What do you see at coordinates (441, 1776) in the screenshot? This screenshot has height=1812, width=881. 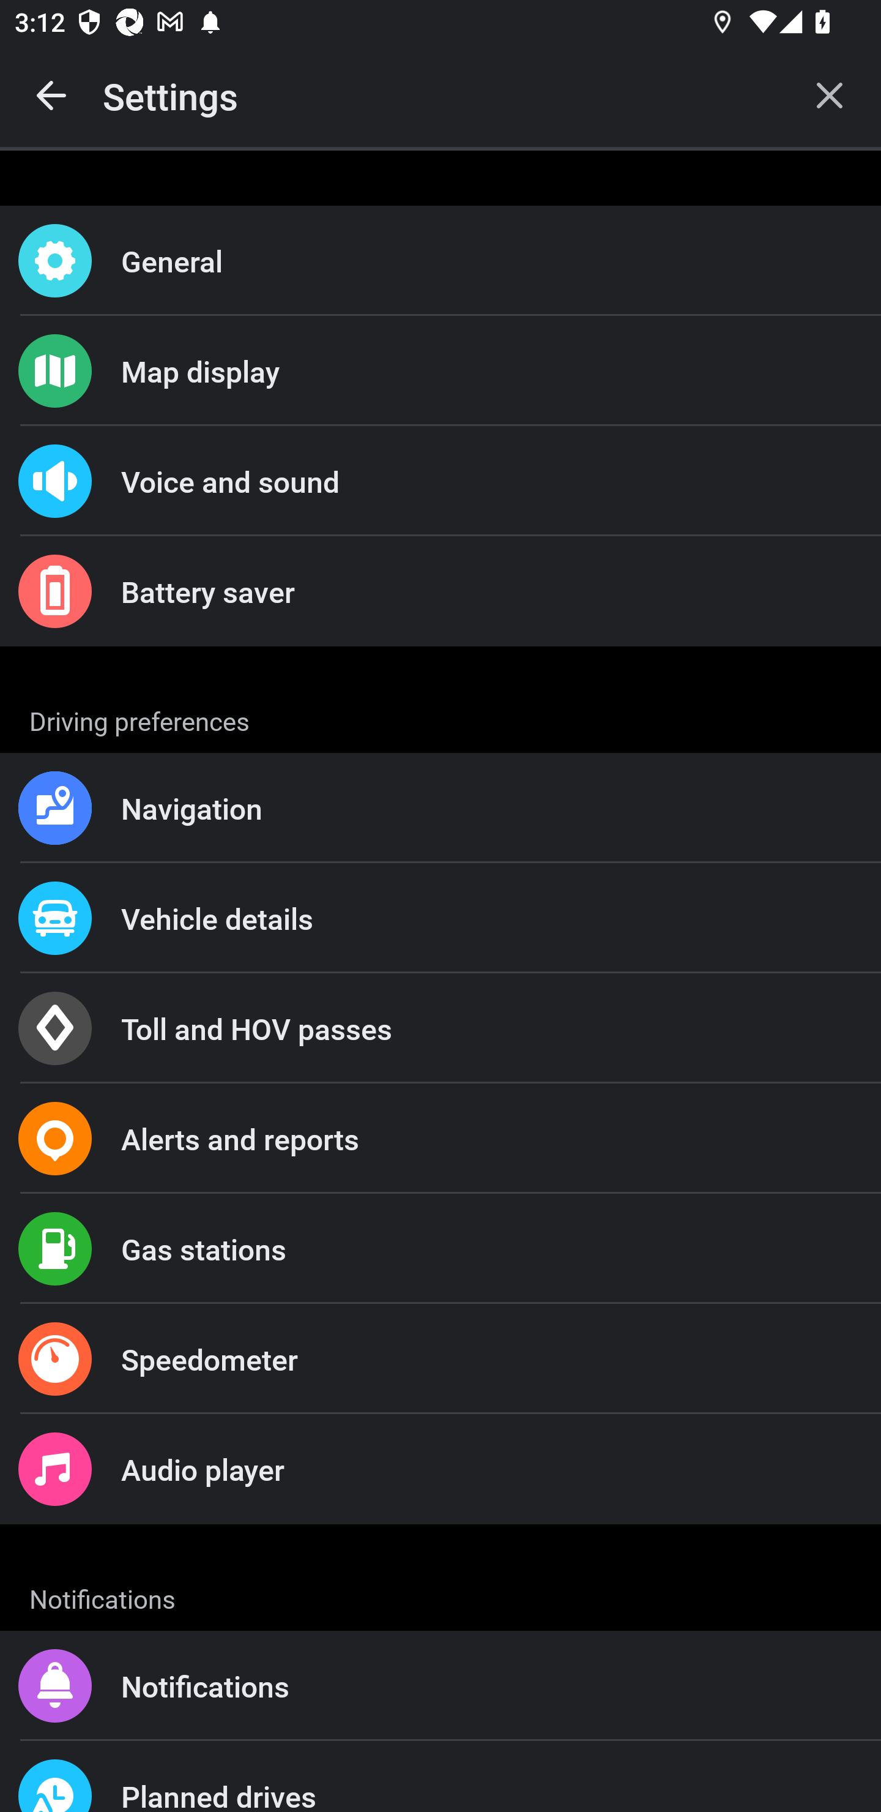 I see `Planned drives` at bounding box center [441, 1776].